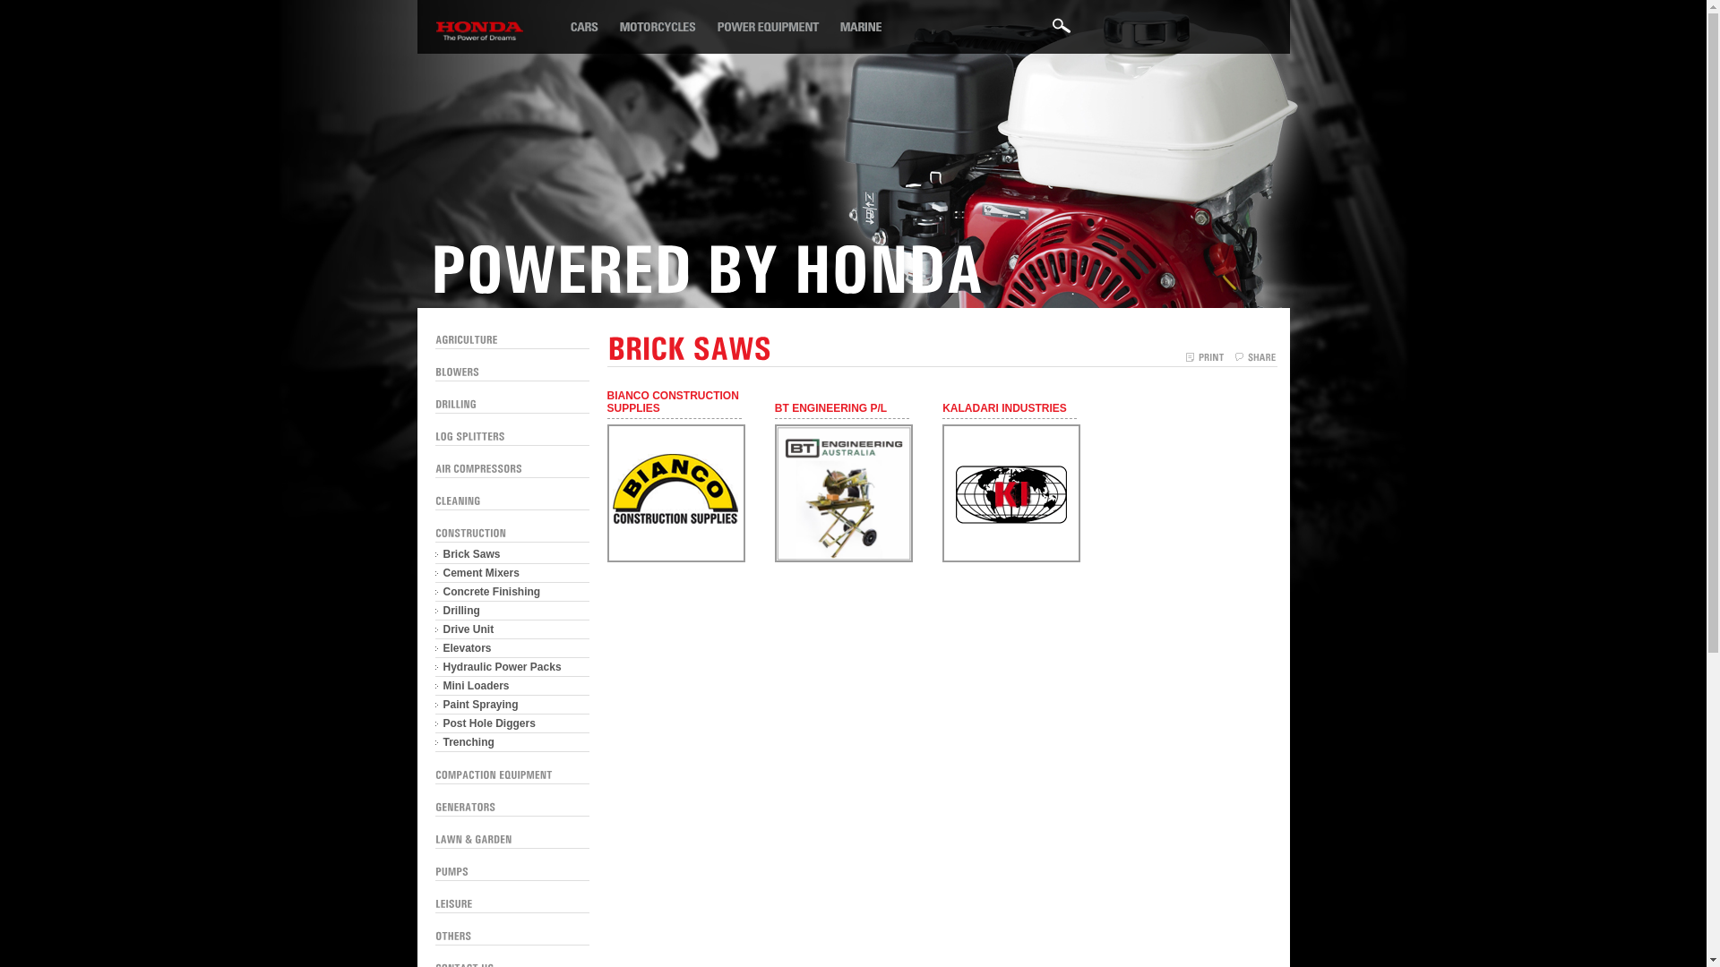 The width and height of the screenshot is (1720, 967). I want to click on Share, so click(1256, 358).